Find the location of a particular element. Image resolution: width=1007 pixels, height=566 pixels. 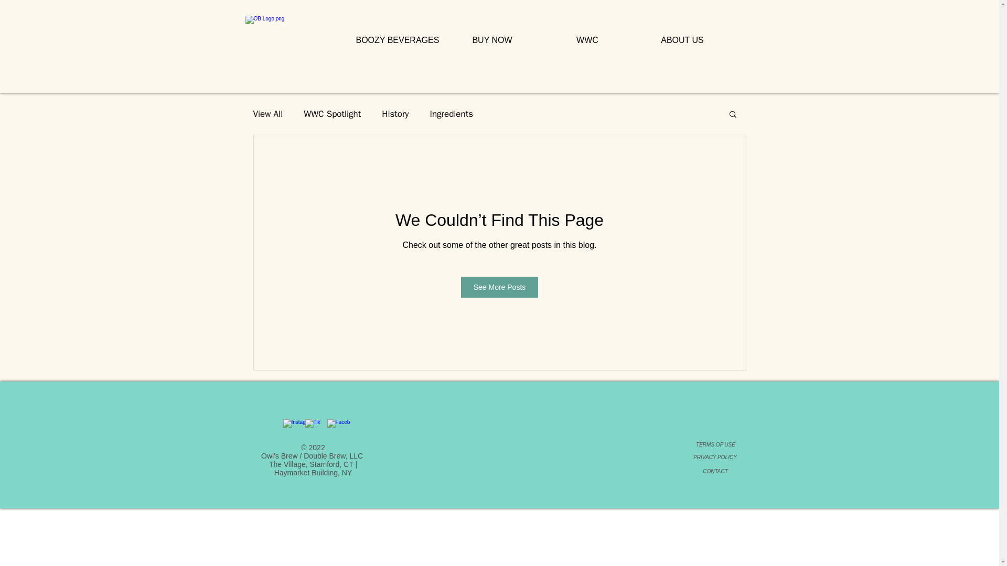

WWC Spotlight is located at coordinates (332, 114).